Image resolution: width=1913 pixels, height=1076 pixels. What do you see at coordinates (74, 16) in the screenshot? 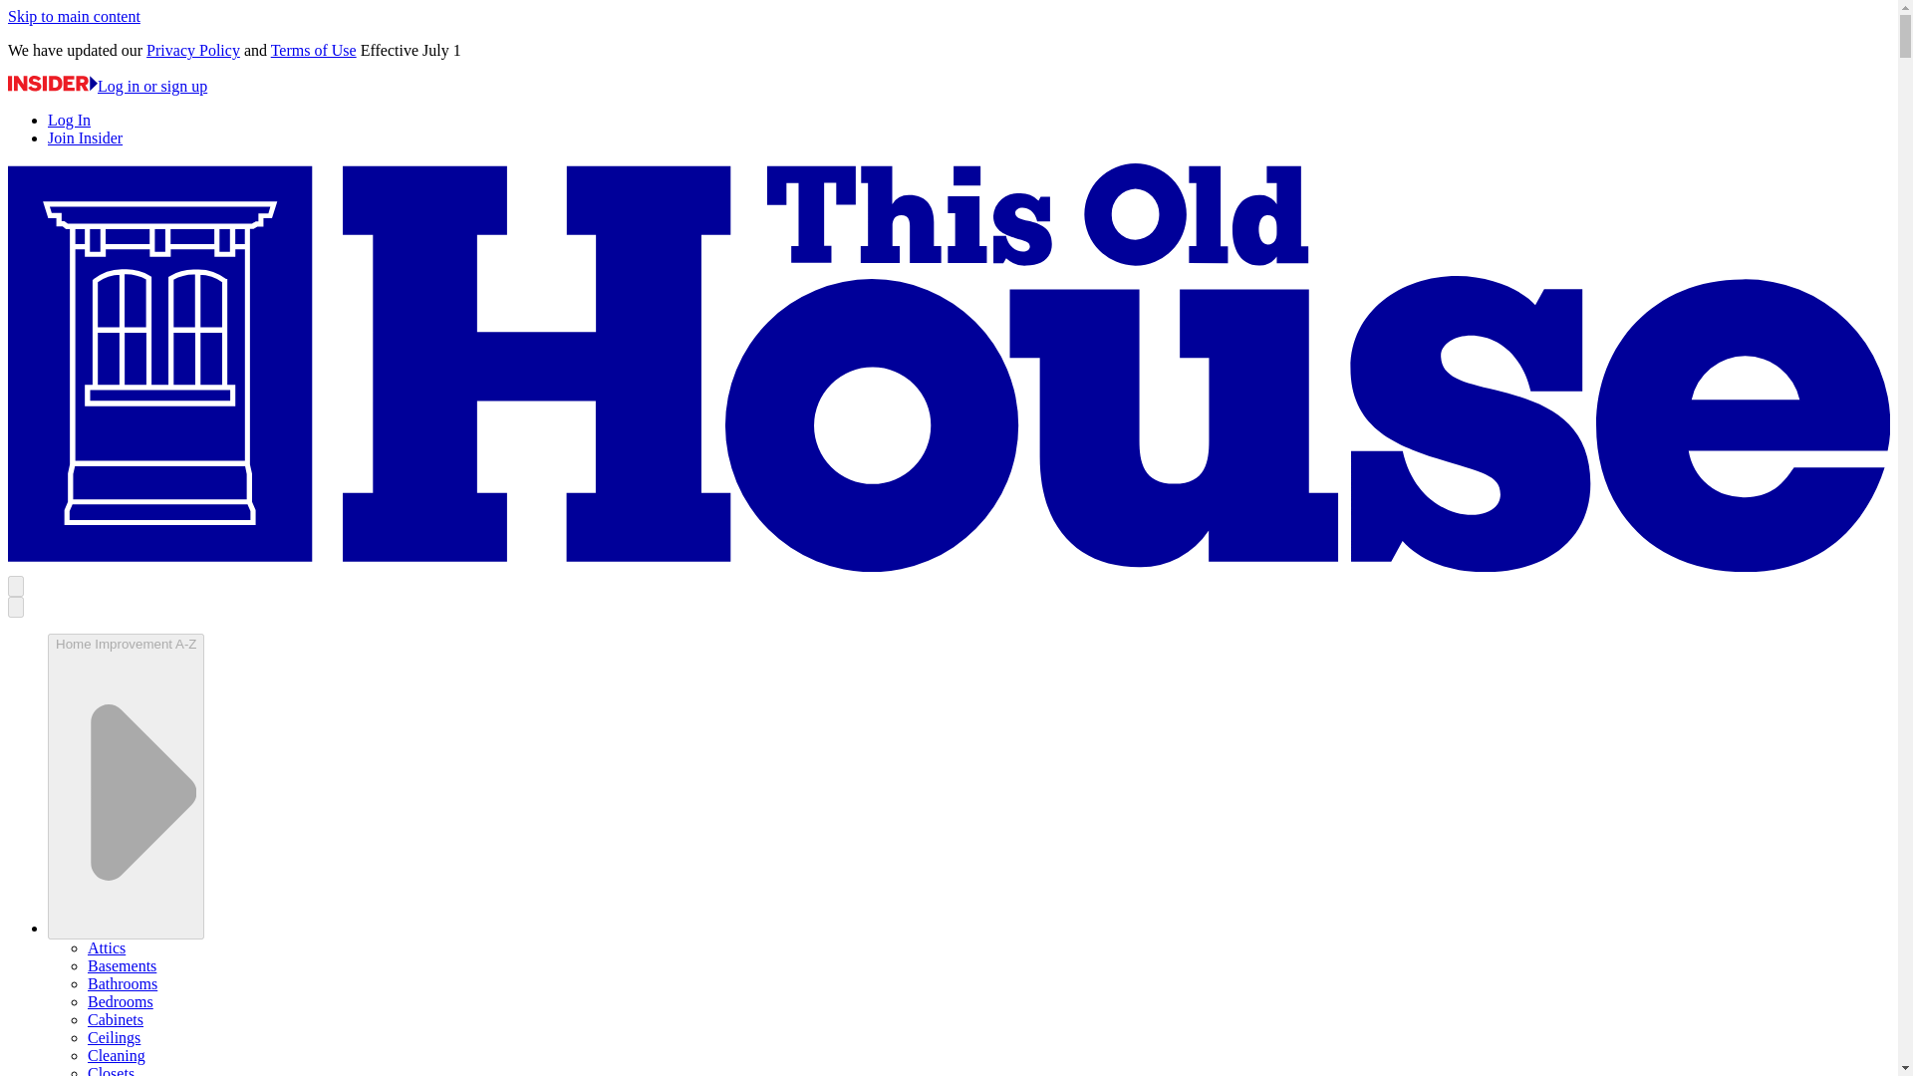
I see `Skip to main content` at bounding box center [74, 16].